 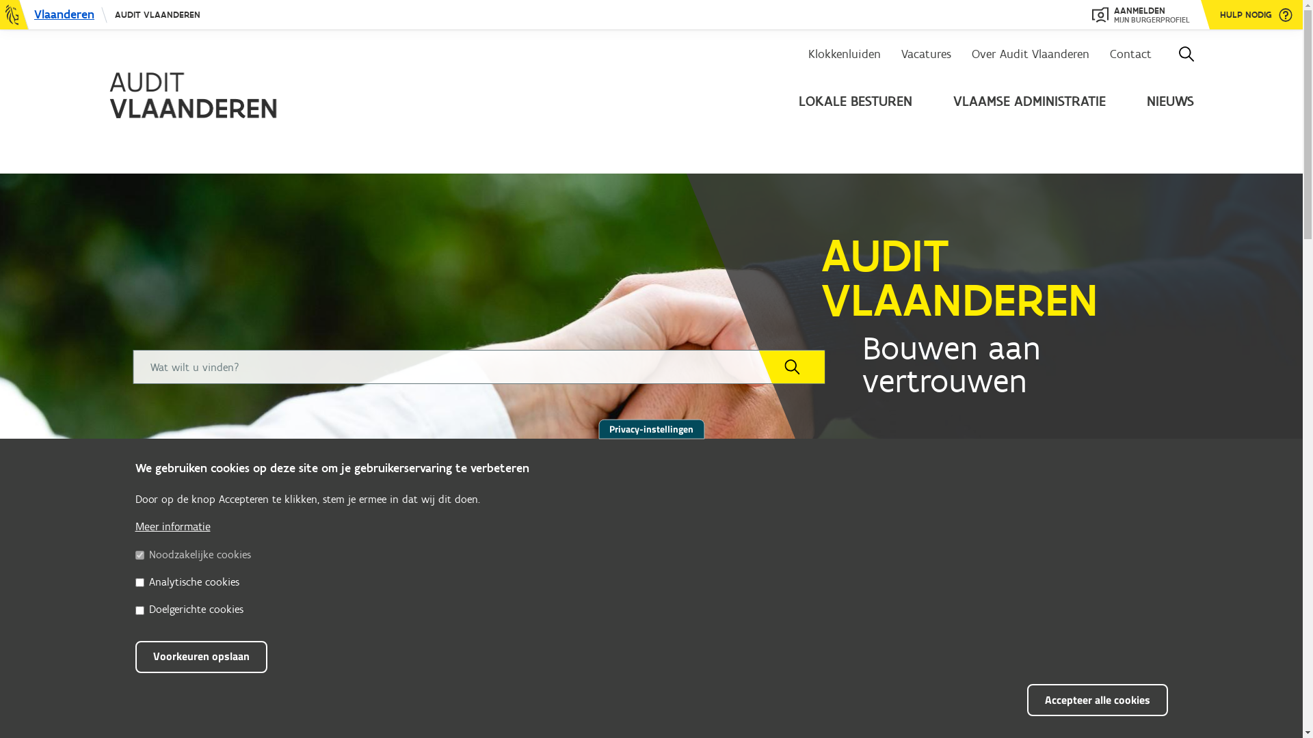 I want to click on Meer informatie, so click(x=173, y=526).